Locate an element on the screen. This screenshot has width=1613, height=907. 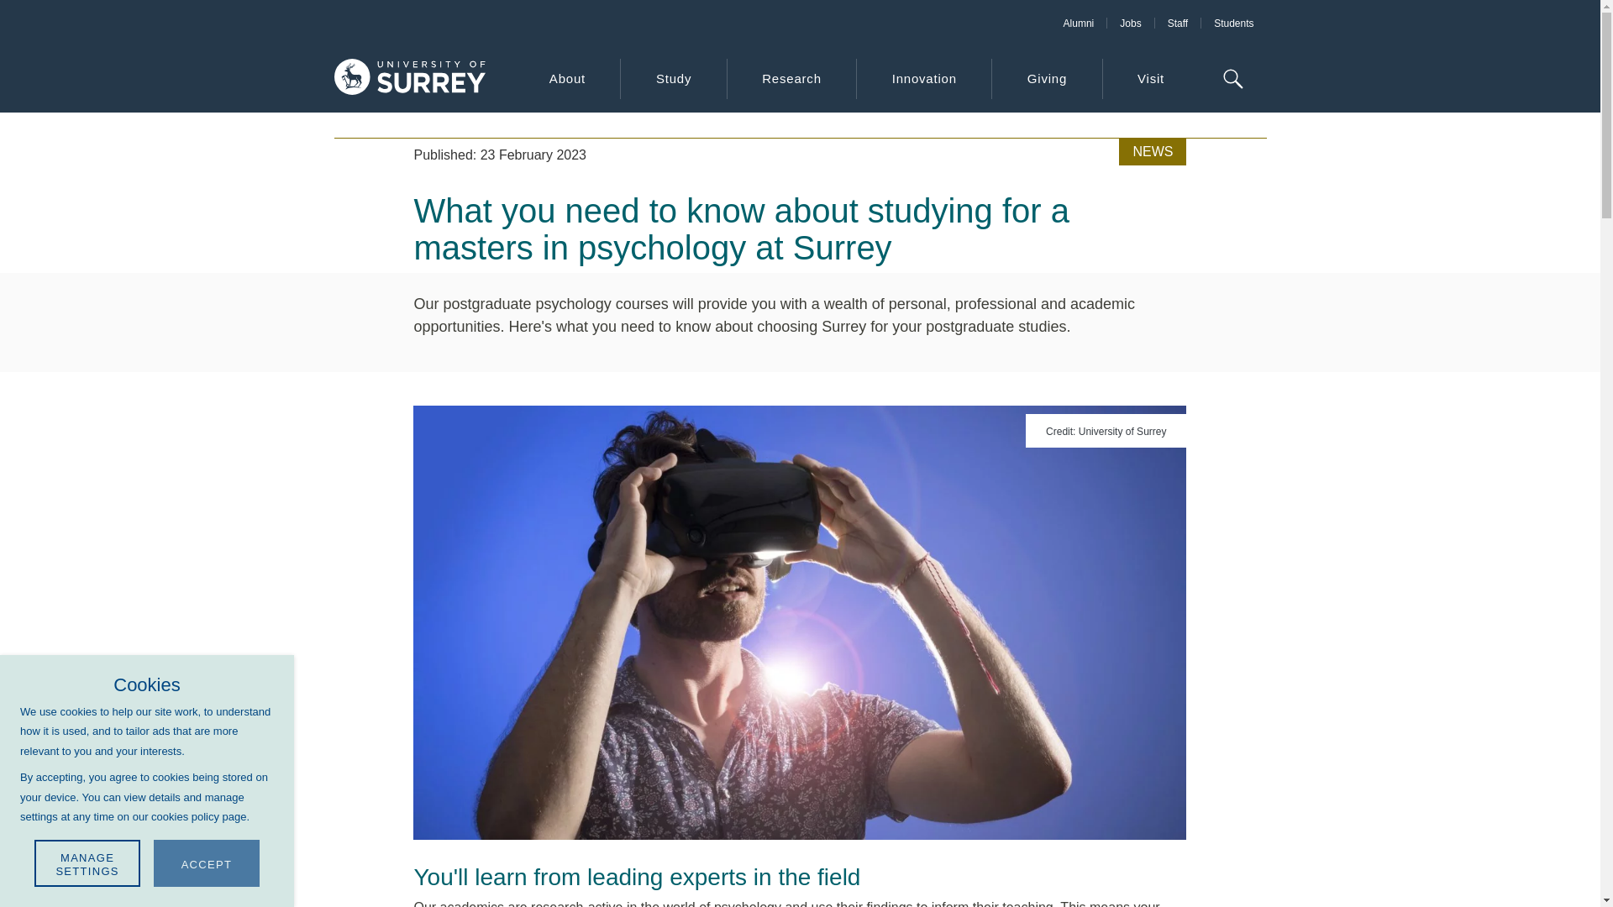
Students is located at coordinates (1233, 22).